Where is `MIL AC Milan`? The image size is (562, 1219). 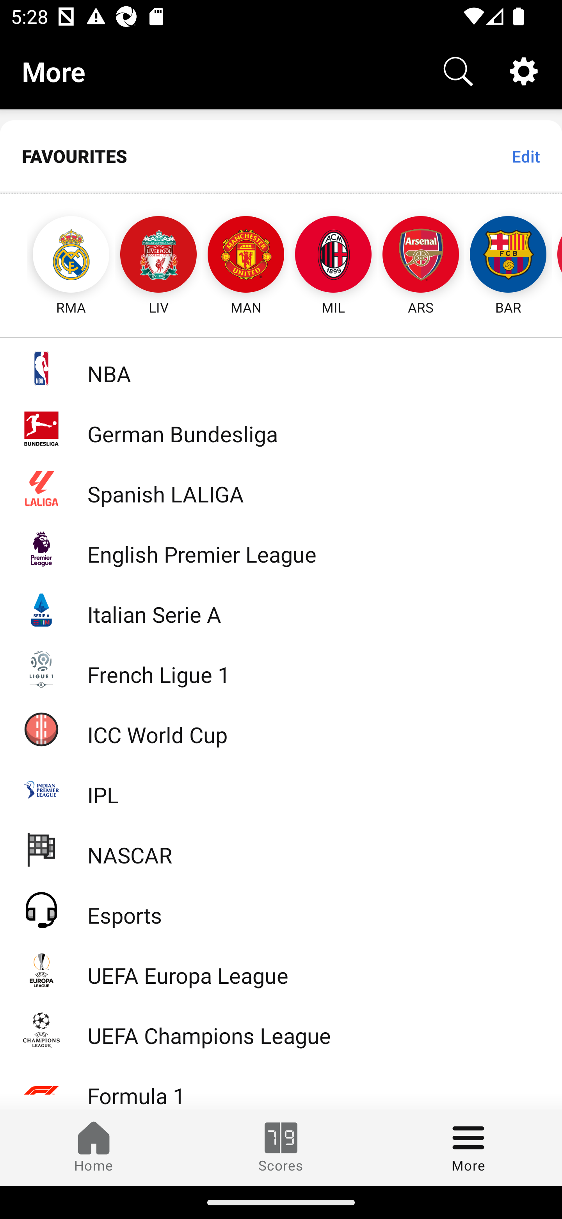
MIL AC Milan is located at coordinates (333, 256).